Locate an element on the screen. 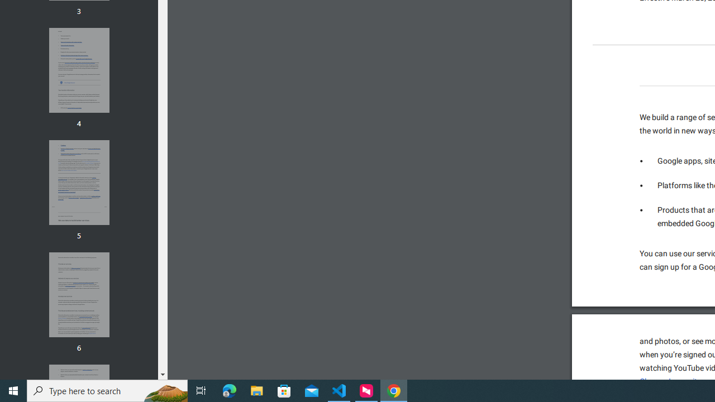 The image size is (715, 402). AutomationID: thumbnail is located at coordinates (79, 295).